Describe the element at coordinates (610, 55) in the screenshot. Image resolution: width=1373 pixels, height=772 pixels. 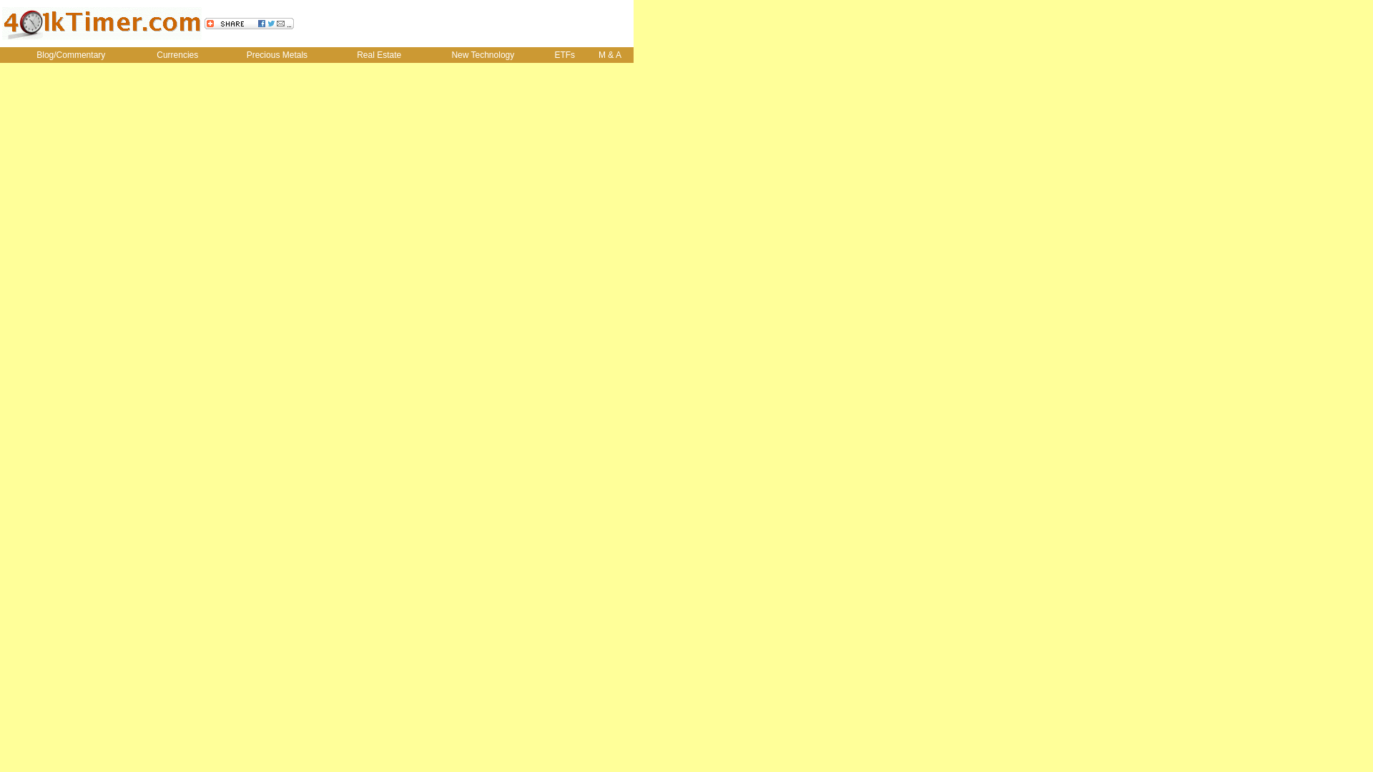
I see `M & A` at that location.